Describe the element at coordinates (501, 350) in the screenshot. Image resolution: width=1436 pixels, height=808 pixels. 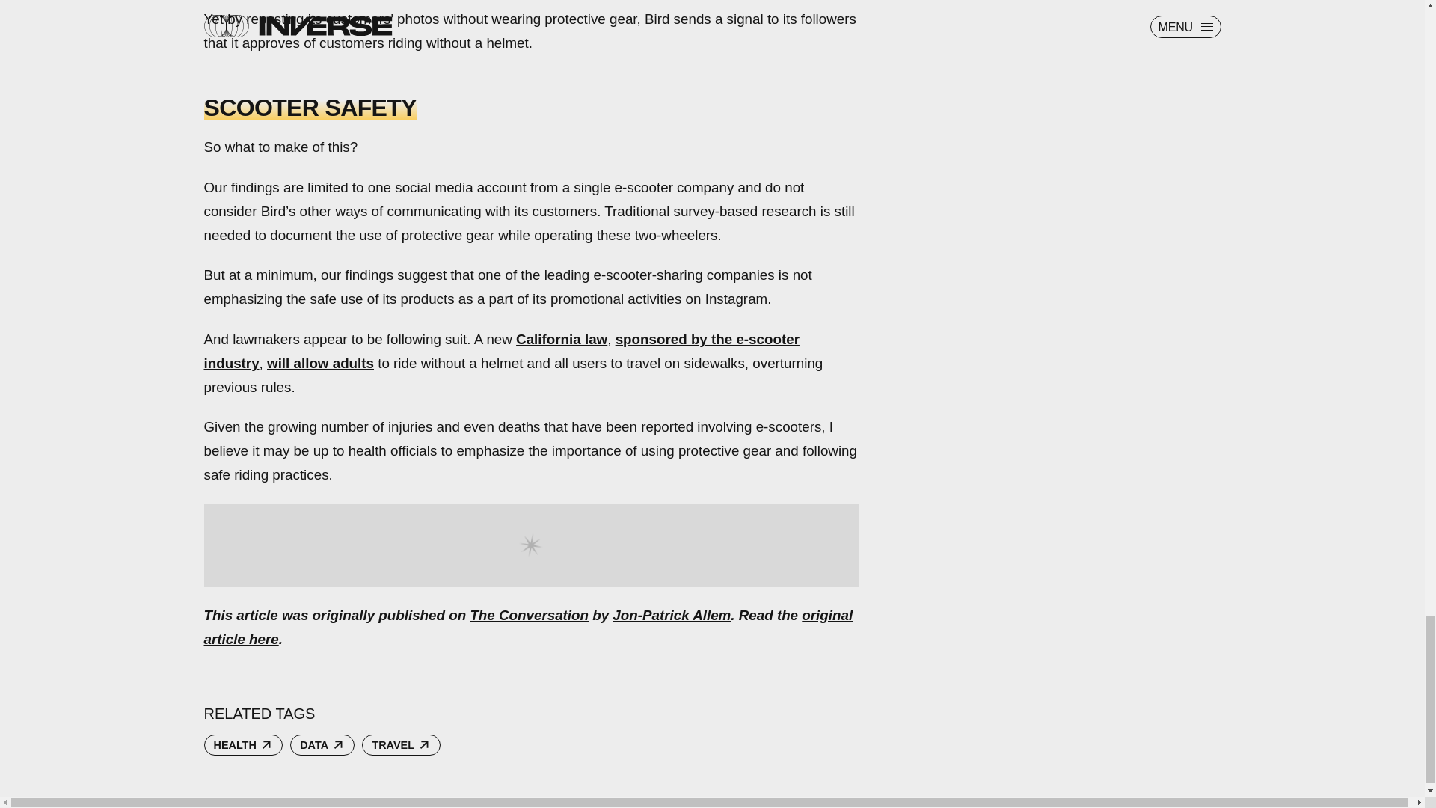
I see `sponsored by the e-scooter industry` at that location.